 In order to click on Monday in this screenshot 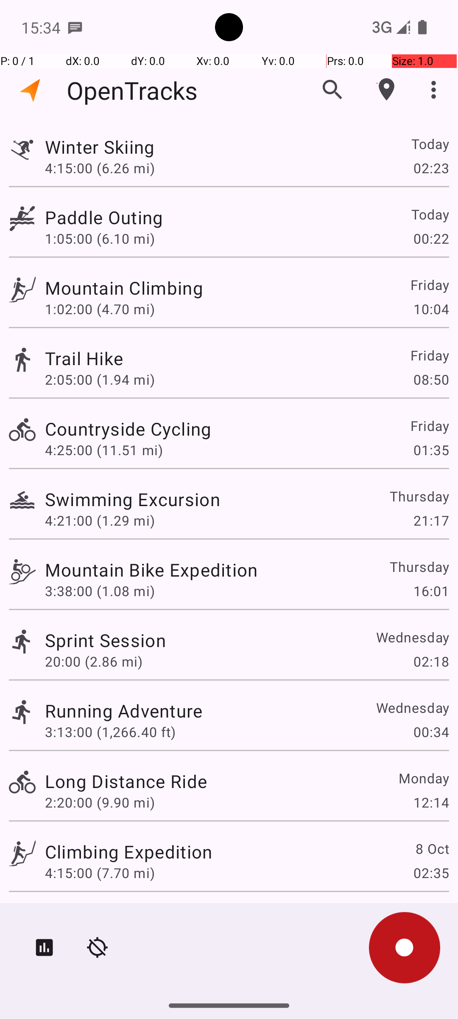, I will do `click(423, 778)`.